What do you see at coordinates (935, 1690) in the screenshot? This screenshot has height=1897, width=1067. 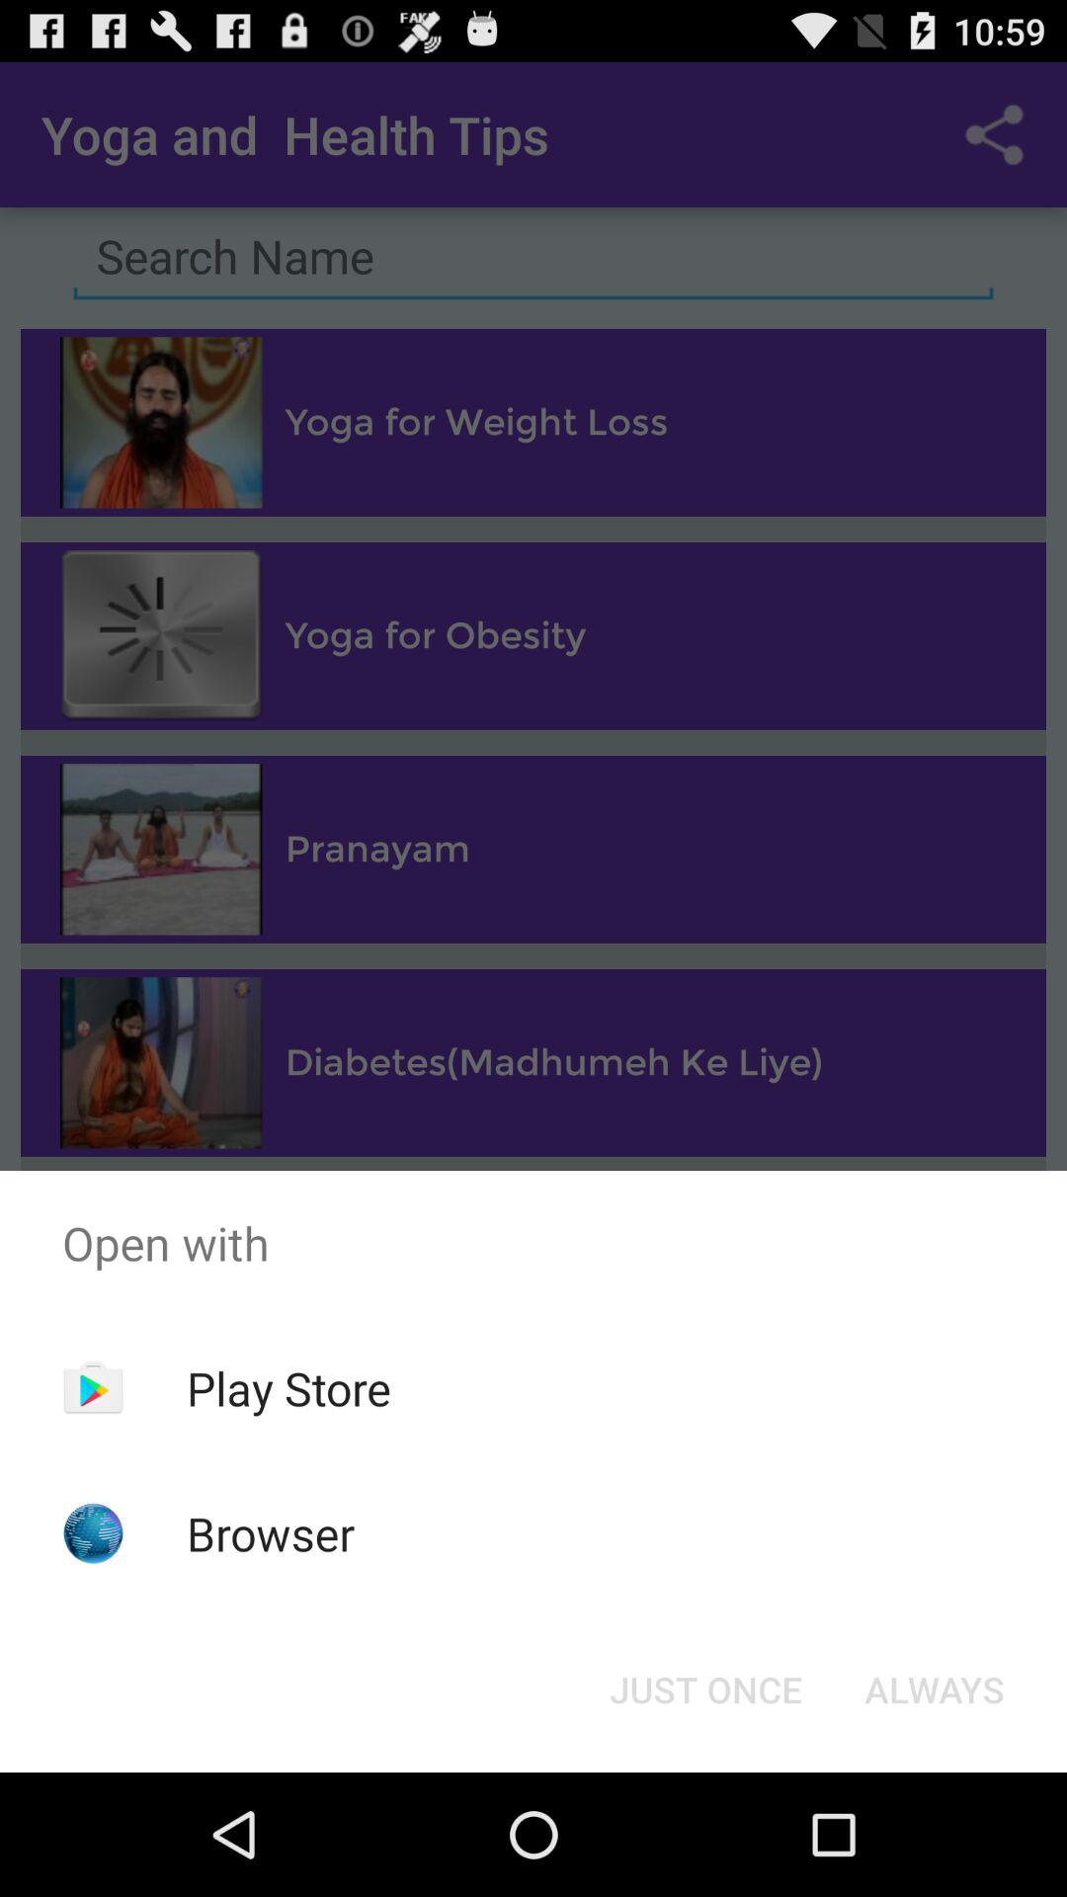 I see `swipe until always button` at bounding box center [935, 1690].